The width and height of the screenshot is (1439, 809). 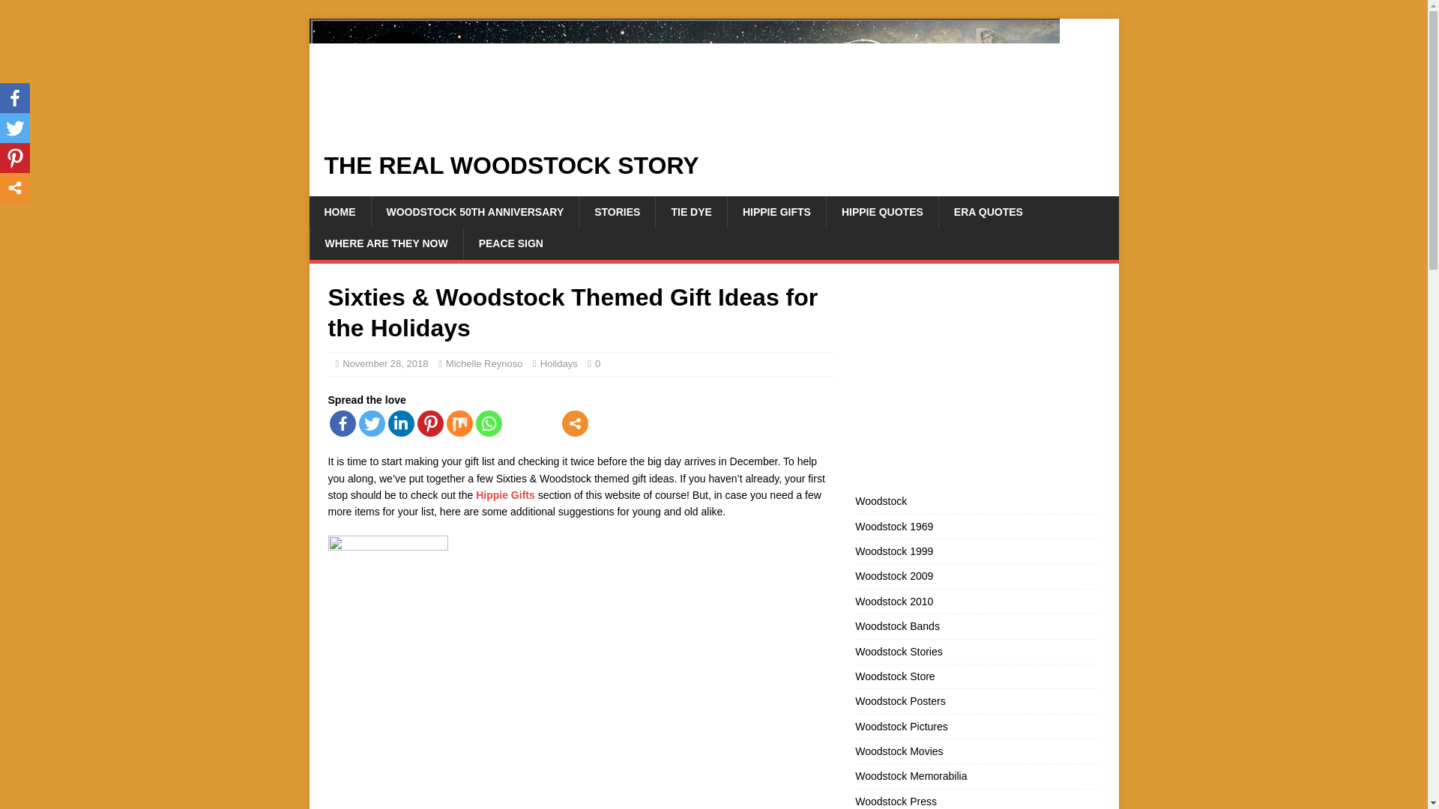 What do you see at coordinates (430, 423) in the screenshot?
I see `Pinterest` at bounding box center [430, 423].